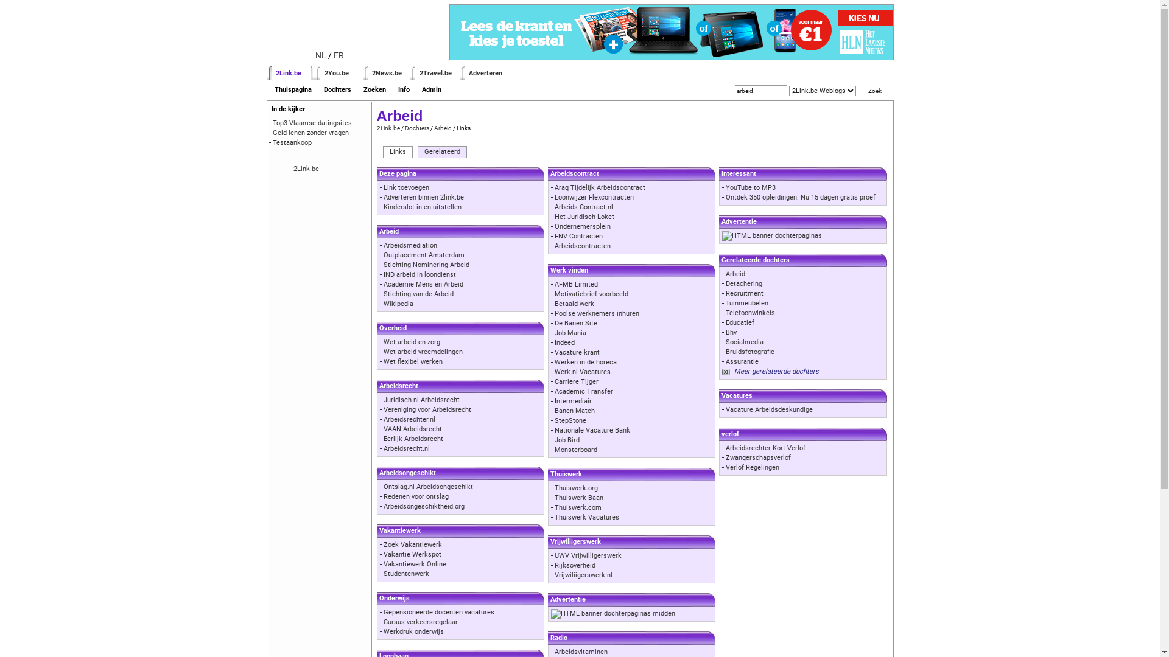 Image resolution: width=1169 pixels, height=657 pixels. I want to click on Zoek Vakantiewerk, so click(413, 545).